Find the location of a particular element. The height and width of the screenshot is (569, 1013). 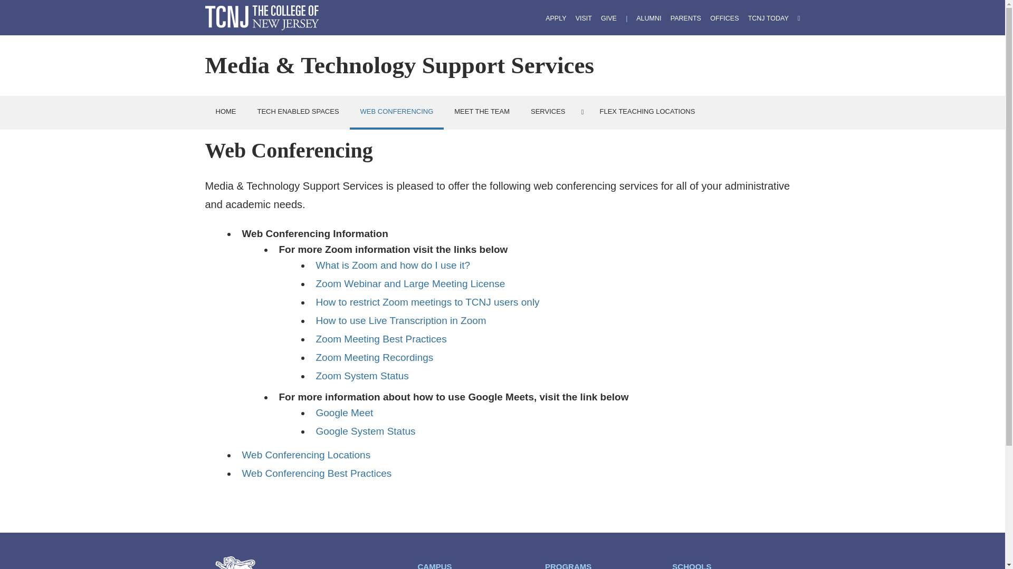

HOME is located at coordinates (225, 112).